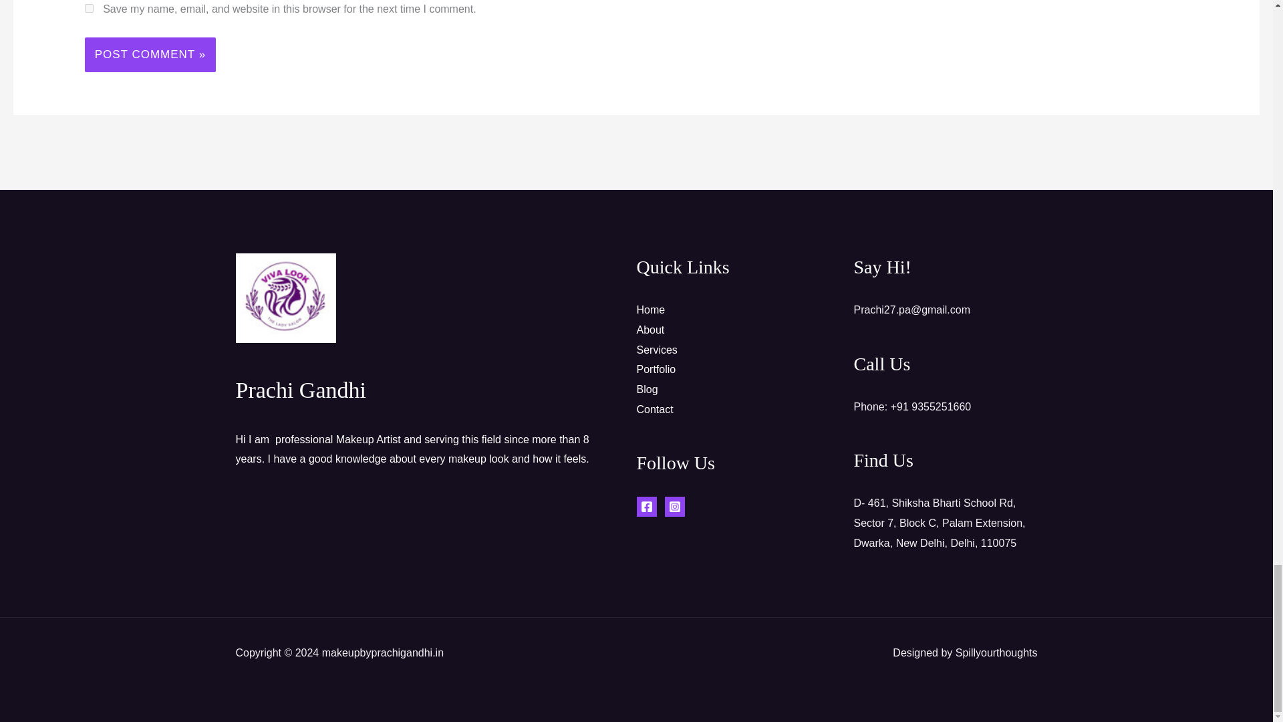 This screenshot has height=722, width=1283. I want to click on Contact, so click(654, 409).